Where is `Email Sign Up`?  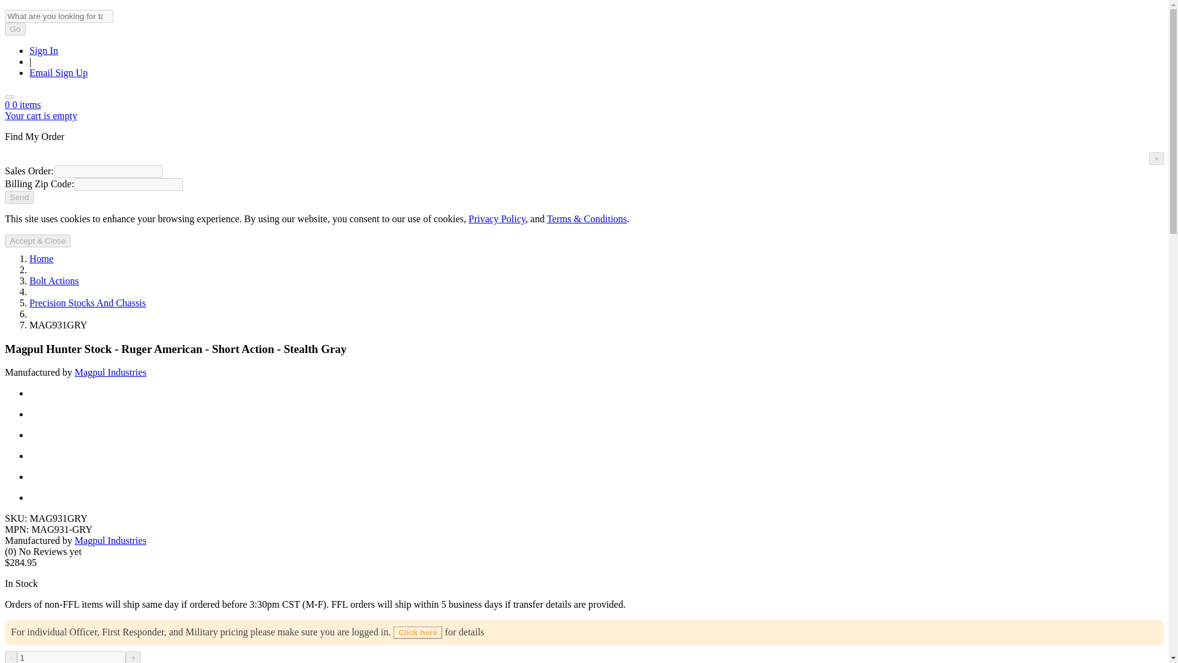 Email Sign Up is located at coordinates (58, 72).